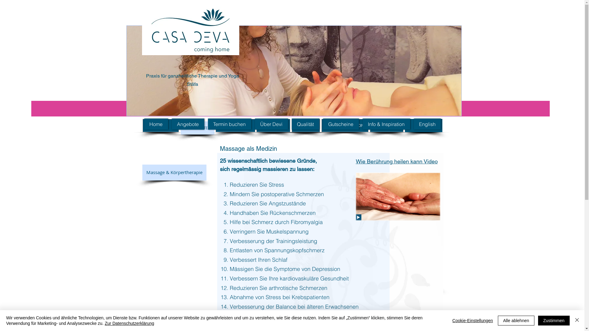  I want to click on Home, so click(156, 124).